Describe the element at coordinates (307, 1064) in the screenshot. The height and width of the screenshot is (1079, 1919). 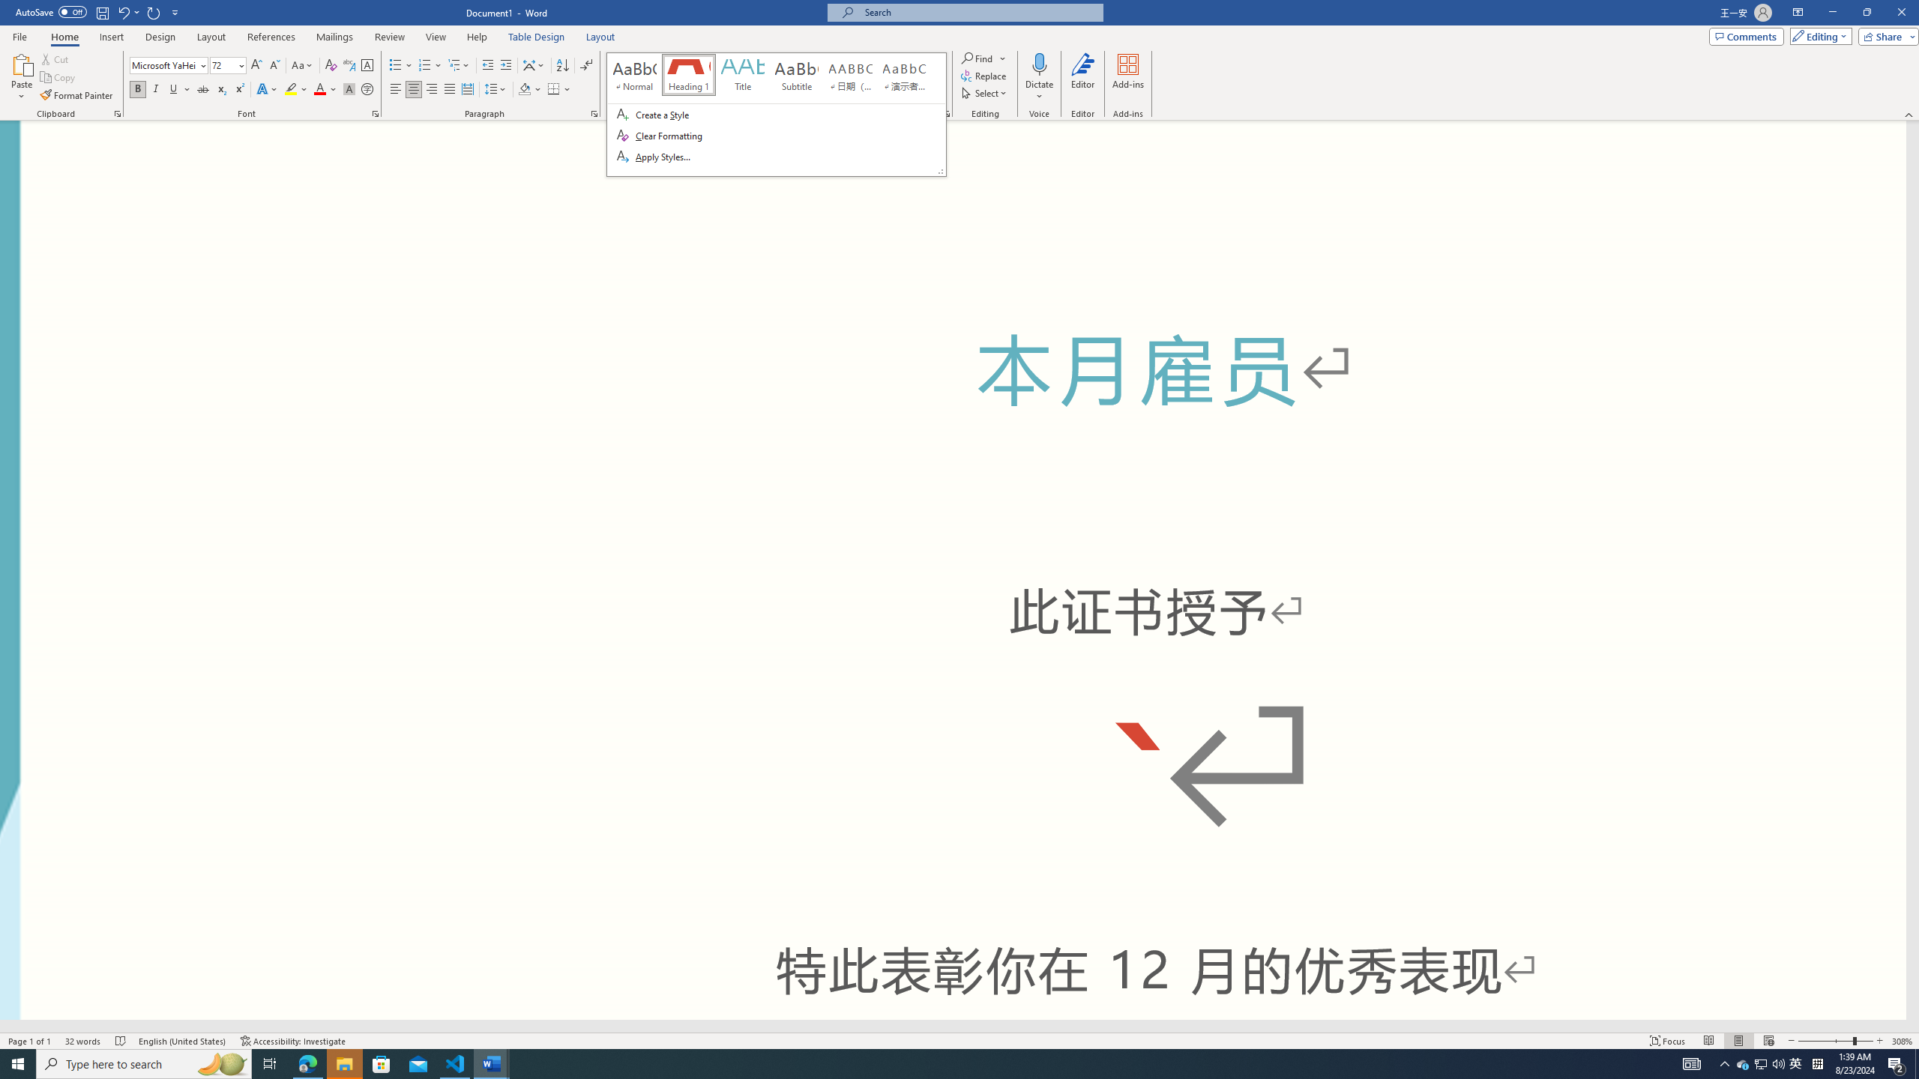
I see `Microsoft Edge - 1 running window` at that location.